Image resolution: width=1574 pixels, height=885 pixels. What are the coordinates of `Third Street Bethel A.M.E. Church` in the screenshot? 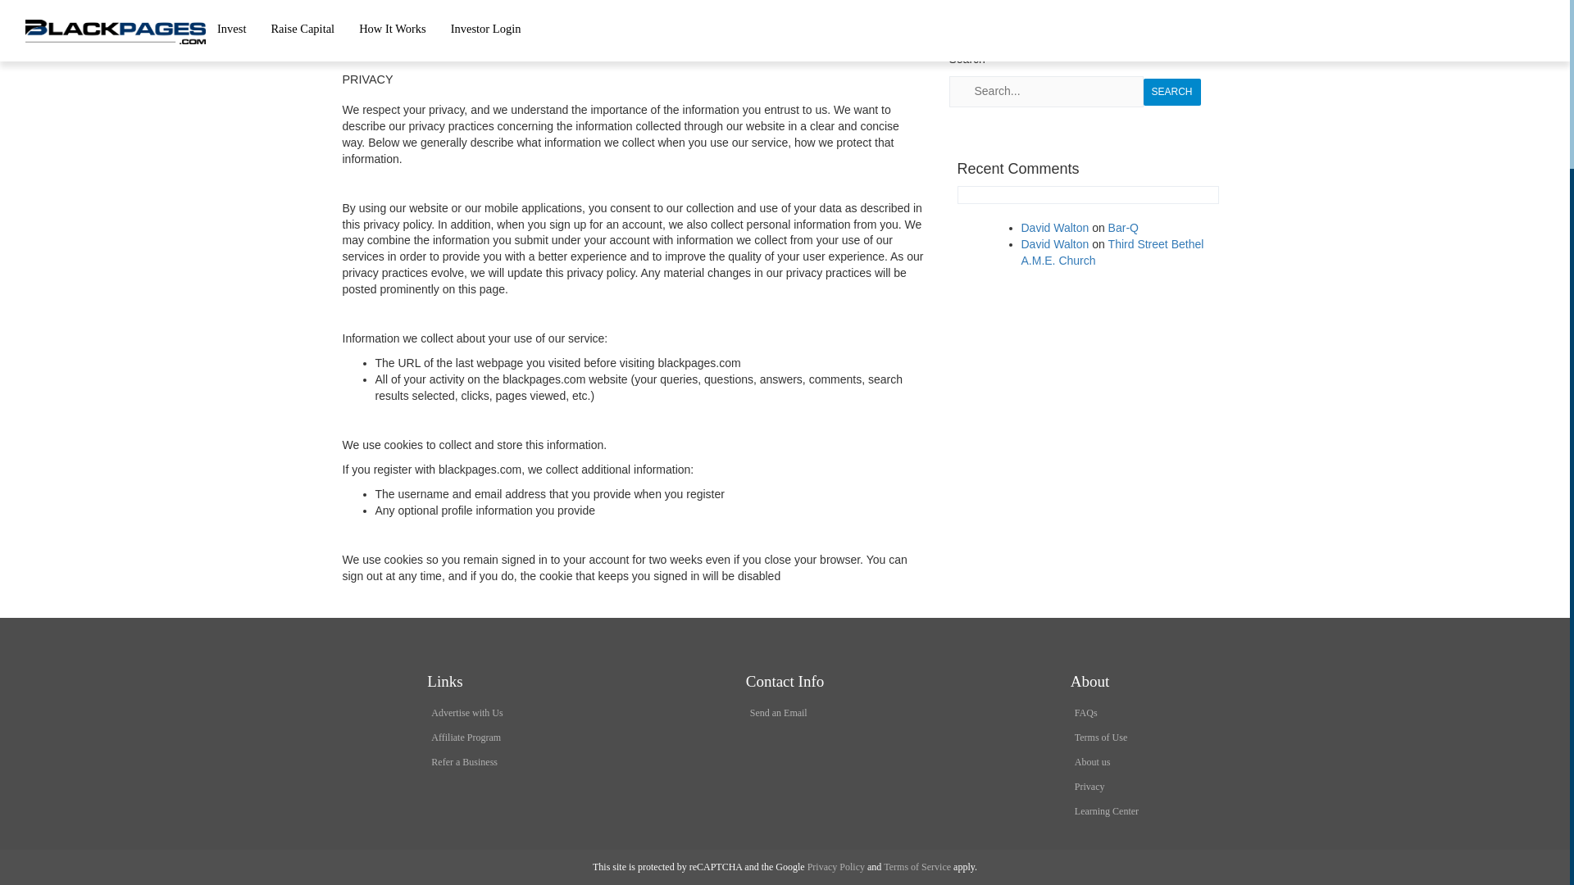 It's located at (1112, 252).